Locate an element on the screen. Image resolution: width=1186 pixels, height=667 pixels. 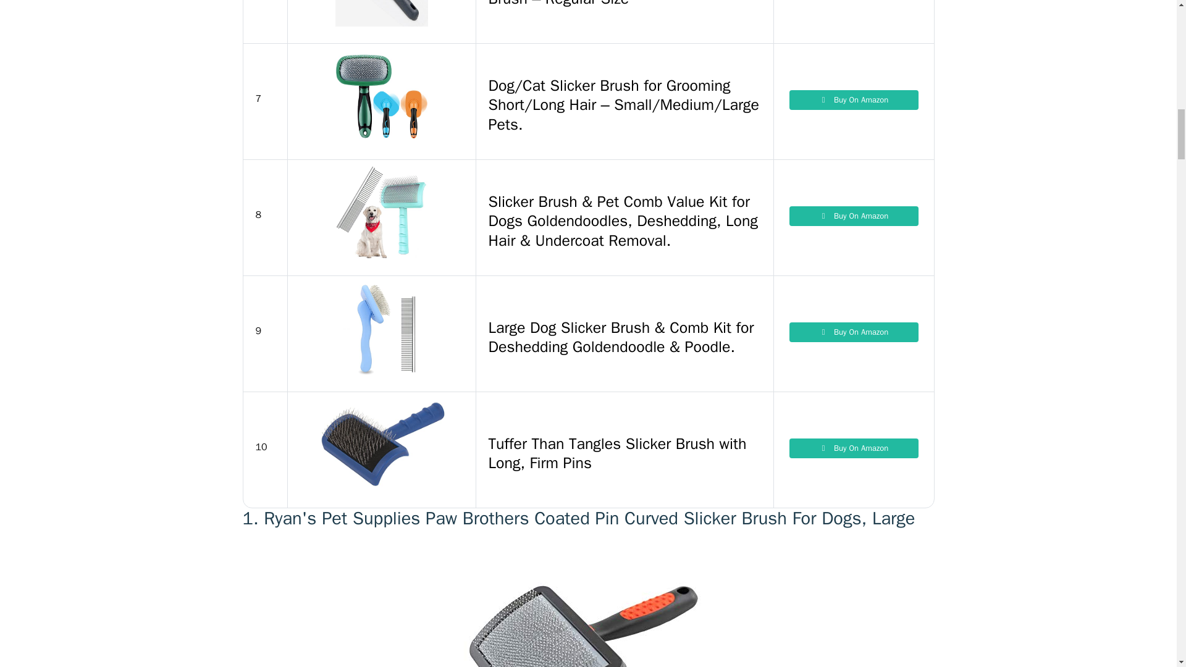
Buy On Amazon is located at coordinates (854, 100).